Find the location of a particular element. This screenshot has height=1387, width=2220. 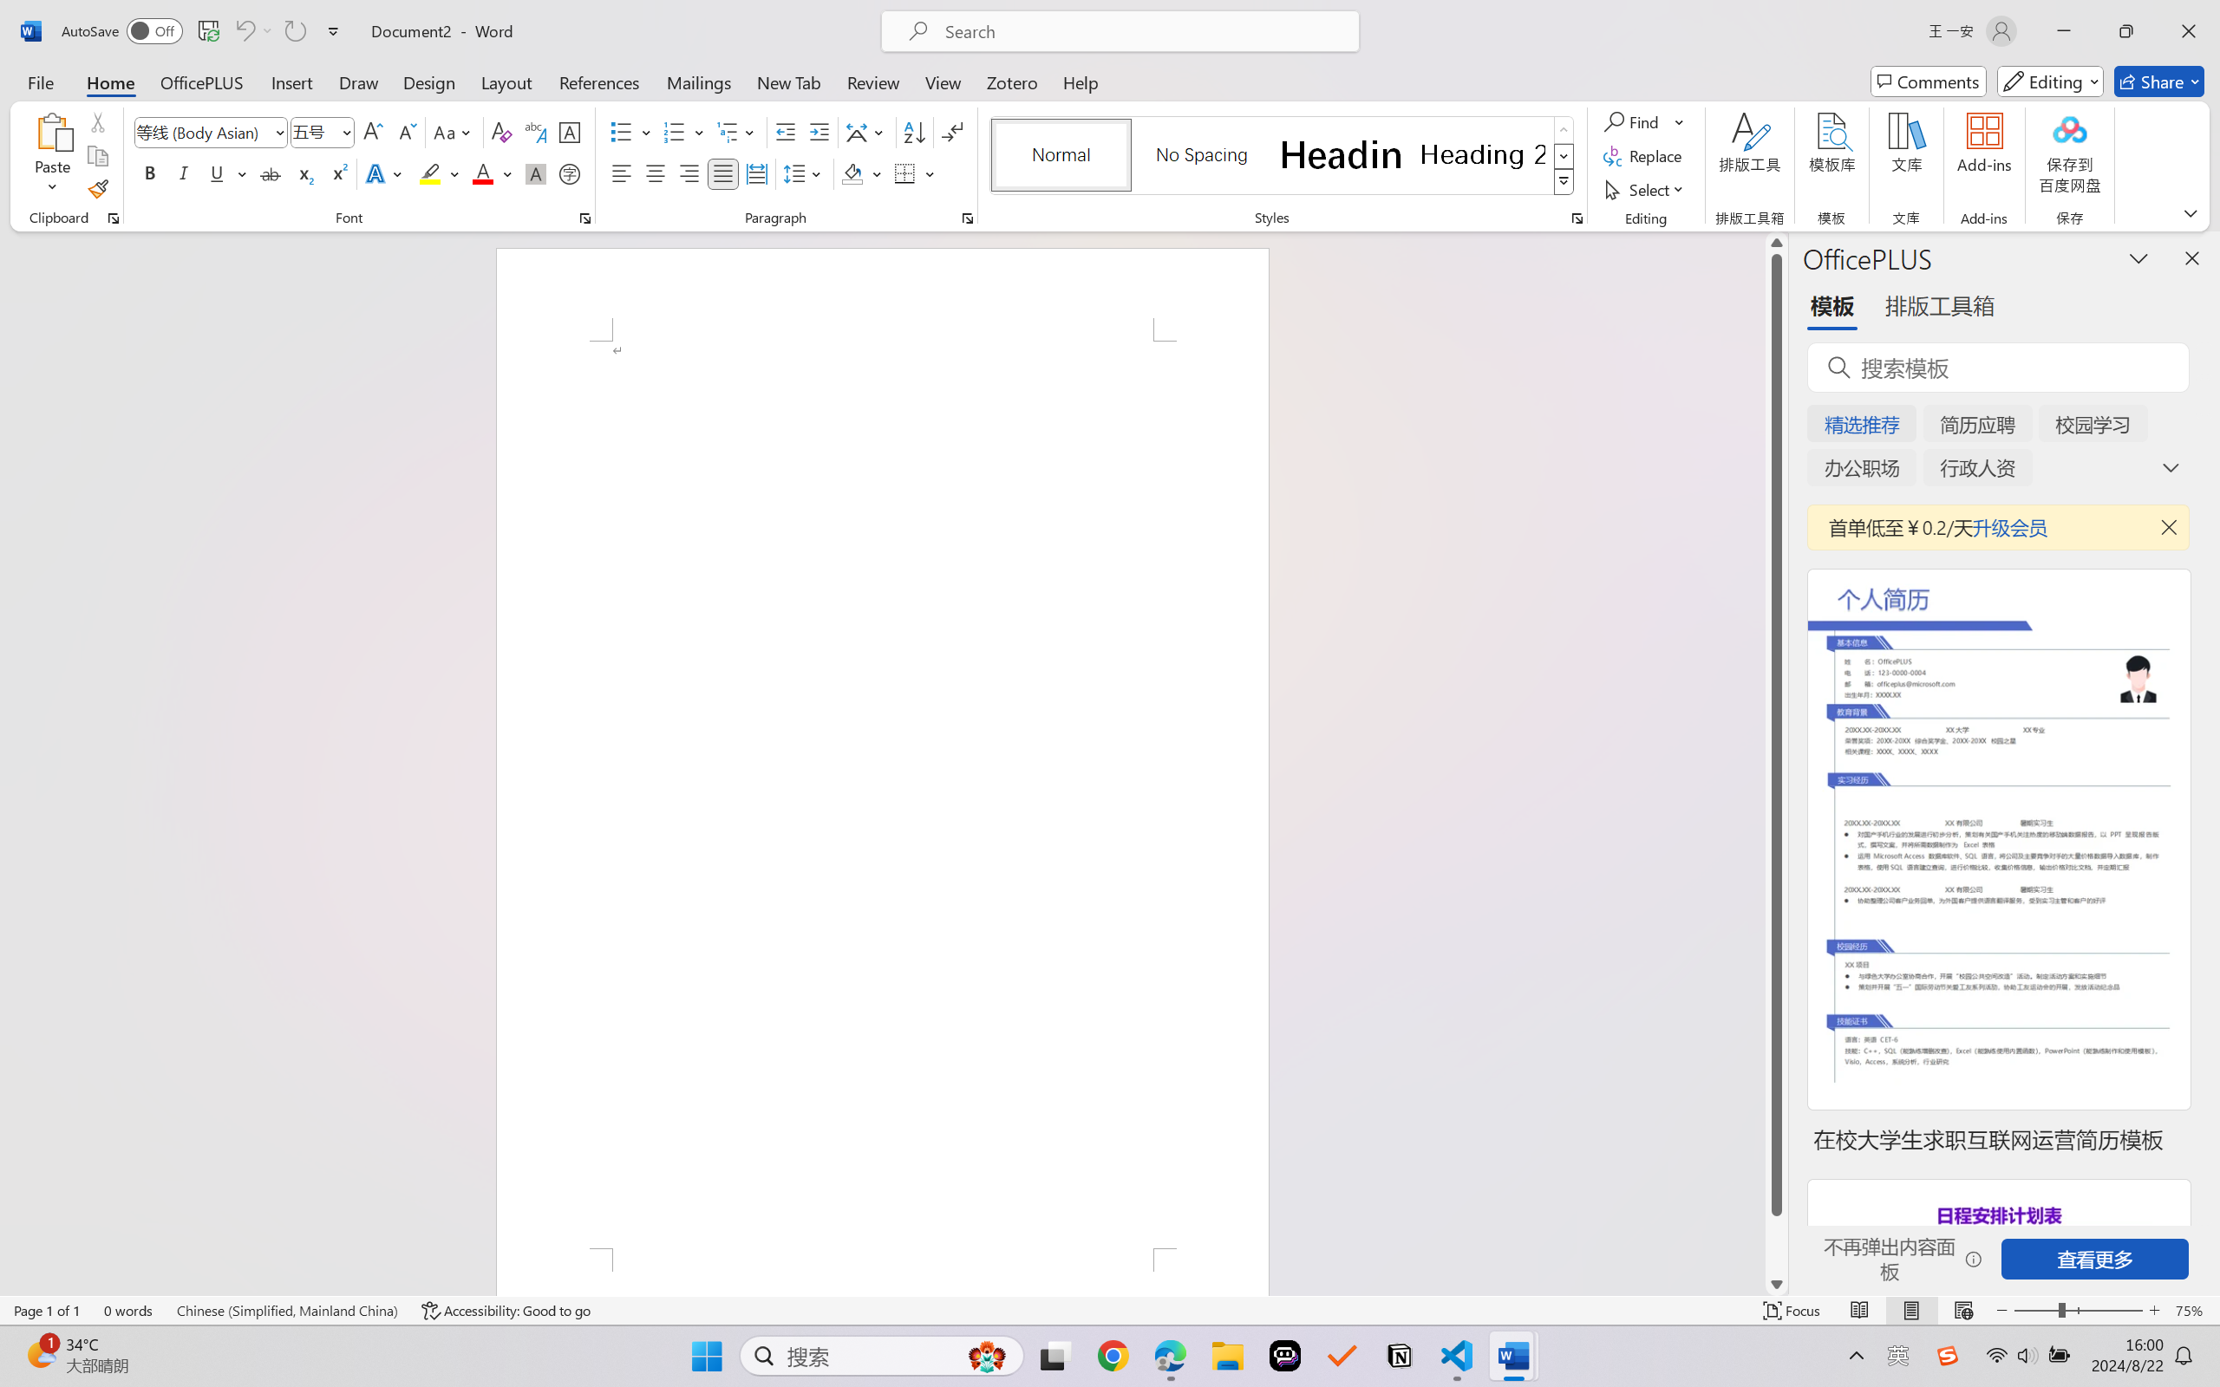

Font is located at coordinates (212, 132).